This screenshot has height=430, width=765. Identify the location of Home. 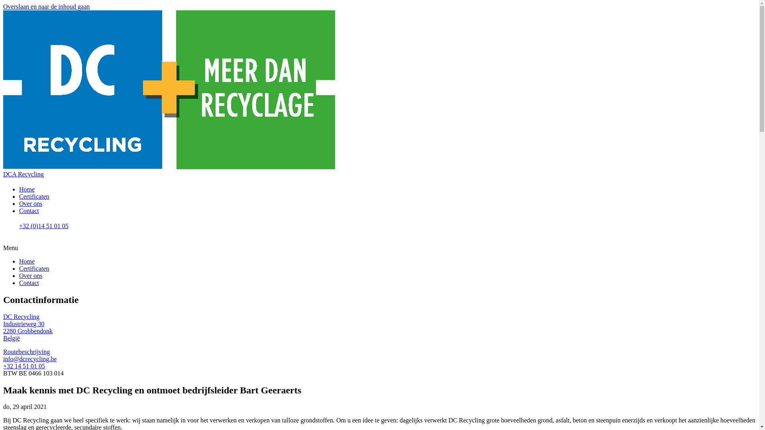
(27, 190).